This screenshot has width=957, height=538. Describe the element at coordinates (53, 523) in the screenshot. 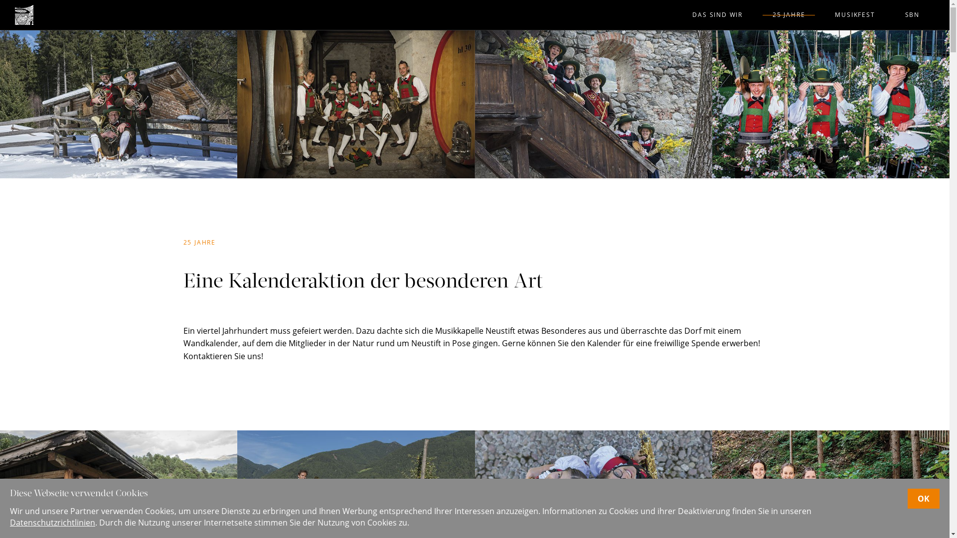

I see `Datenschutzrichtlinien` at that location.